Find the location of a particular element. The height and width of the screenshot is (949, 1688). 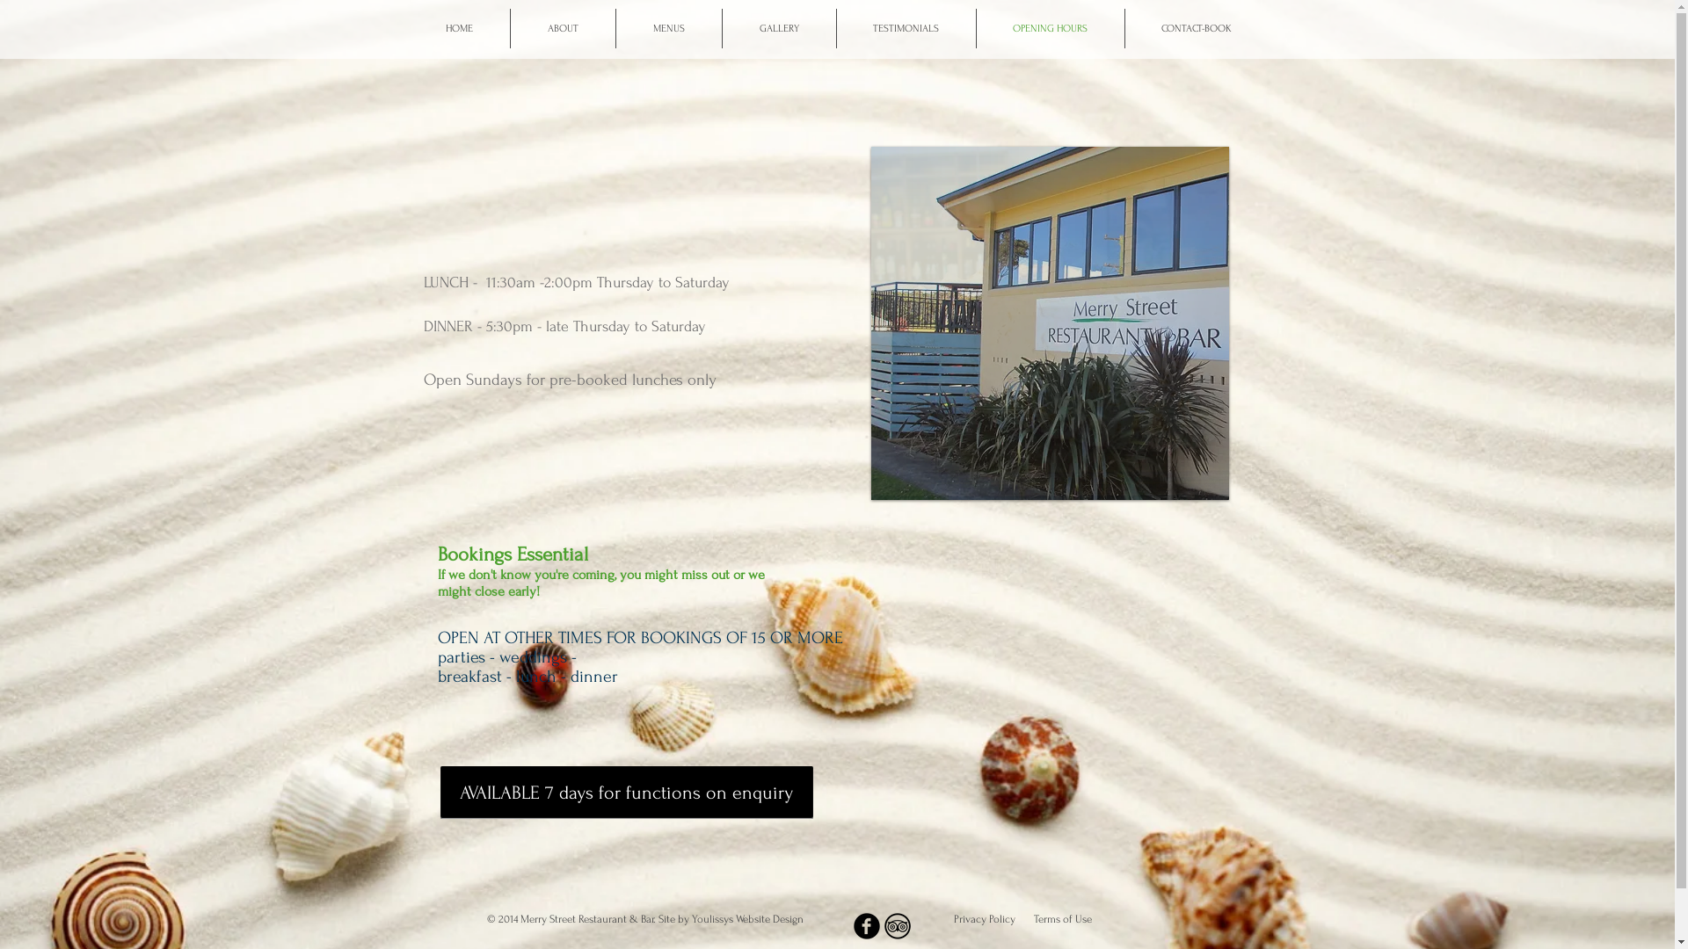

TESTIMONIALS is located at coordinates (906, 28).